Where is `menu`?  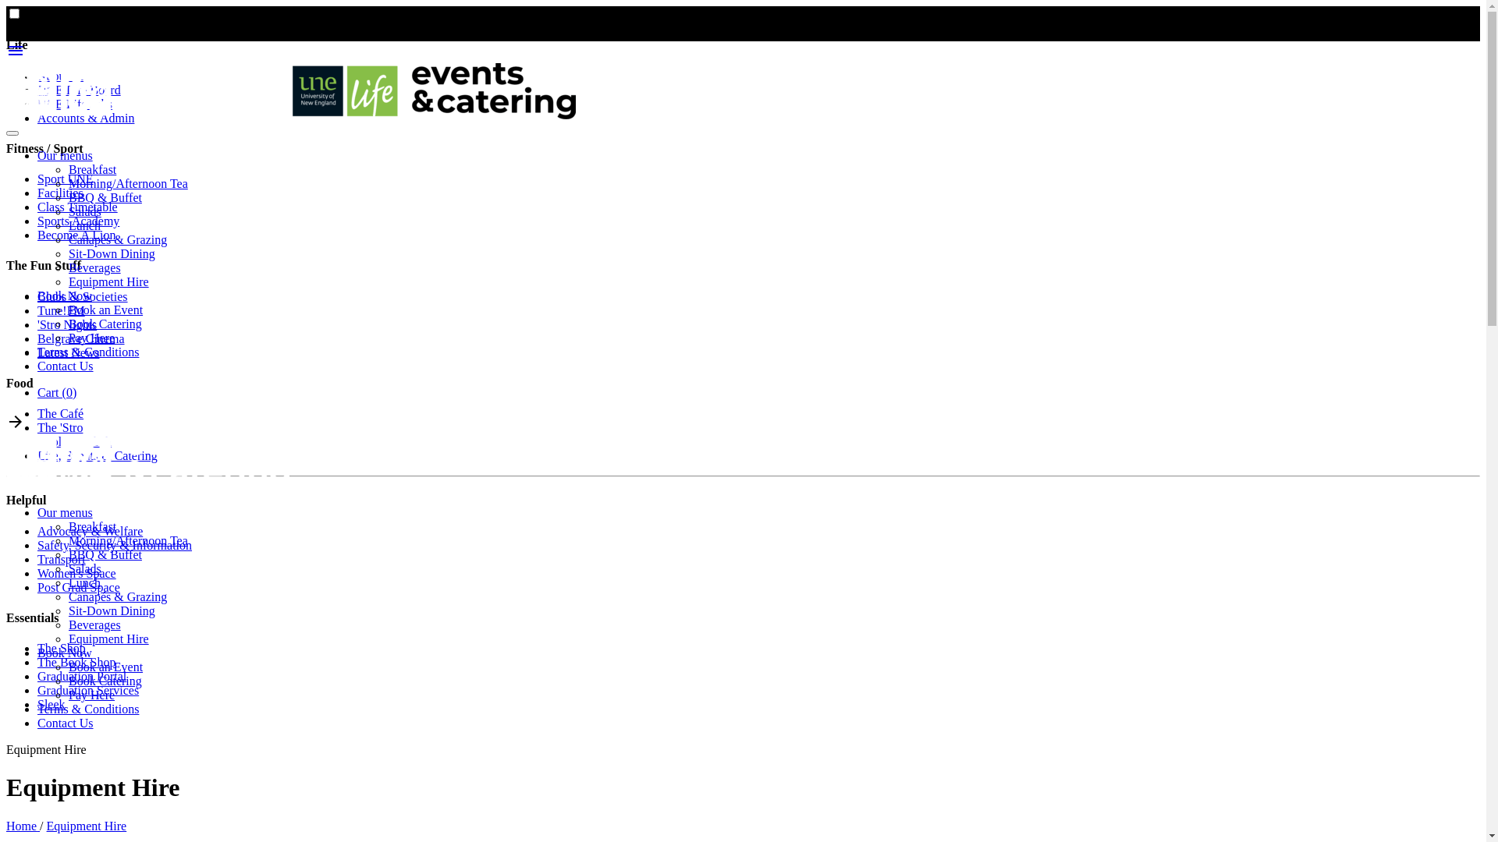 menu is located at coordinates (16, 56).